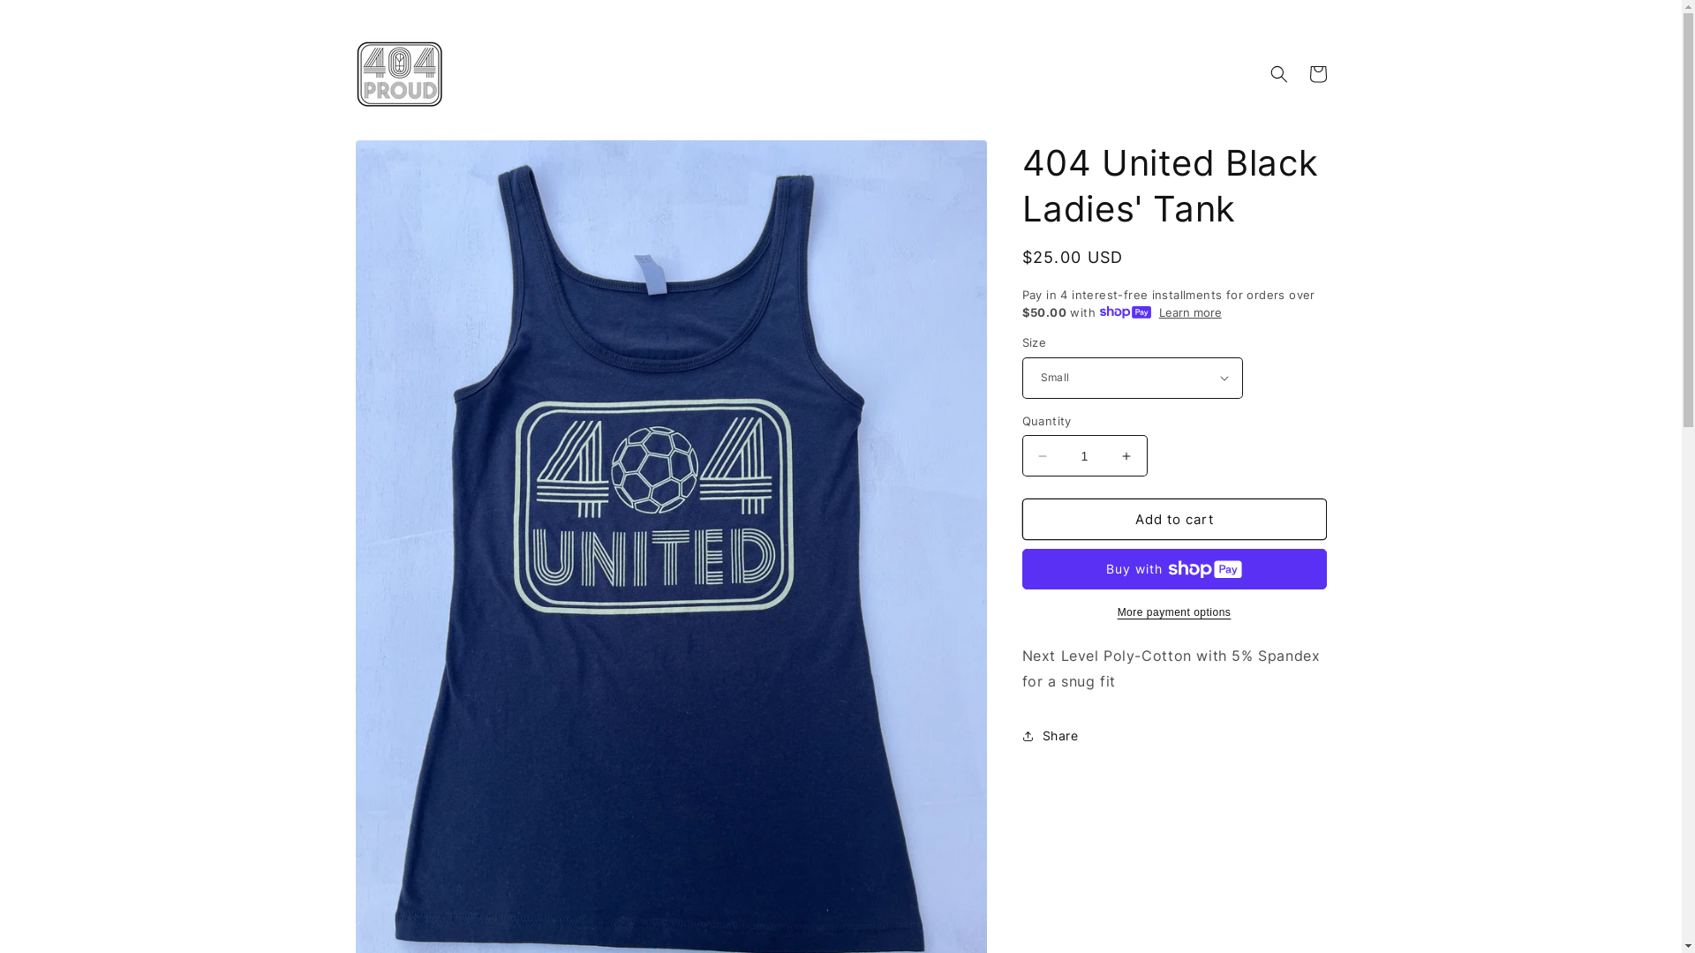  What do you see at coordinates (1126, 455) in the screenshot?
I see `Increase quantity for 404 United Black Ladies&#39; Tank` at bounding box center [1126, 455].